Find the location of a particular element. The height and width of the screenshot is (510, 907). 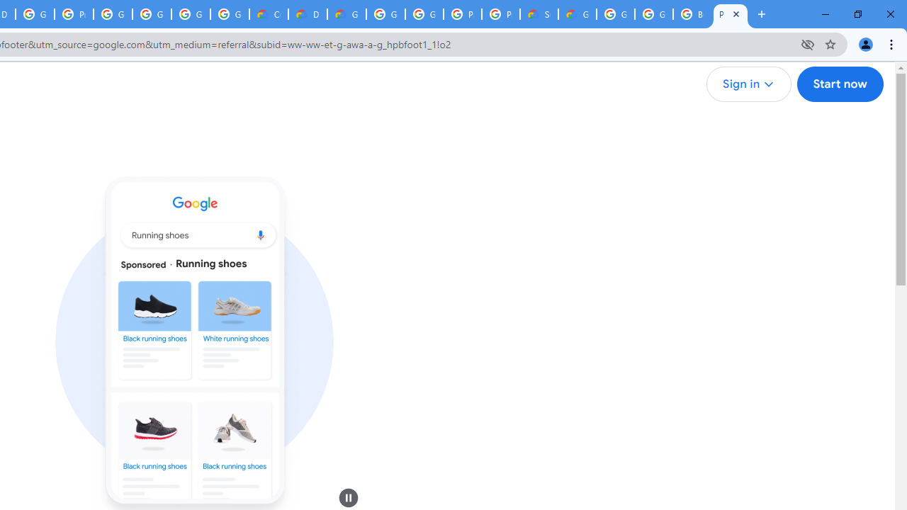

Google Cloud Platform is located at coordinates (385, 14).